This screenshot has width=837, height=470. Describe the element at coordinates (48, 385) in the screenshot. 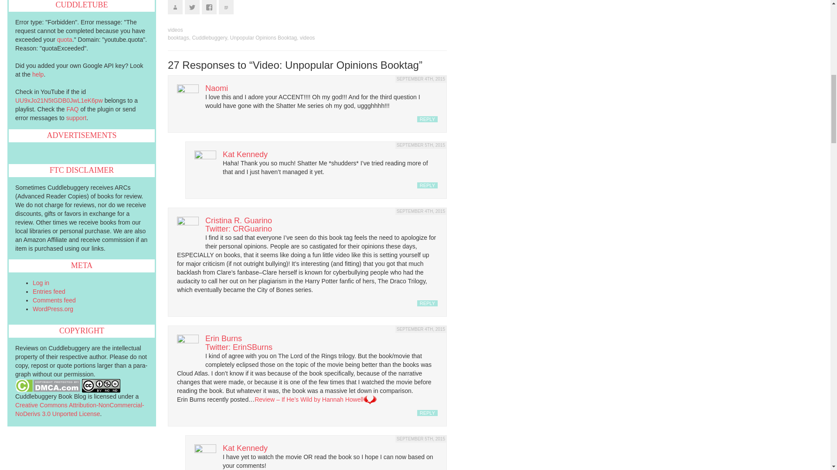

I see `DMCA` at that location.